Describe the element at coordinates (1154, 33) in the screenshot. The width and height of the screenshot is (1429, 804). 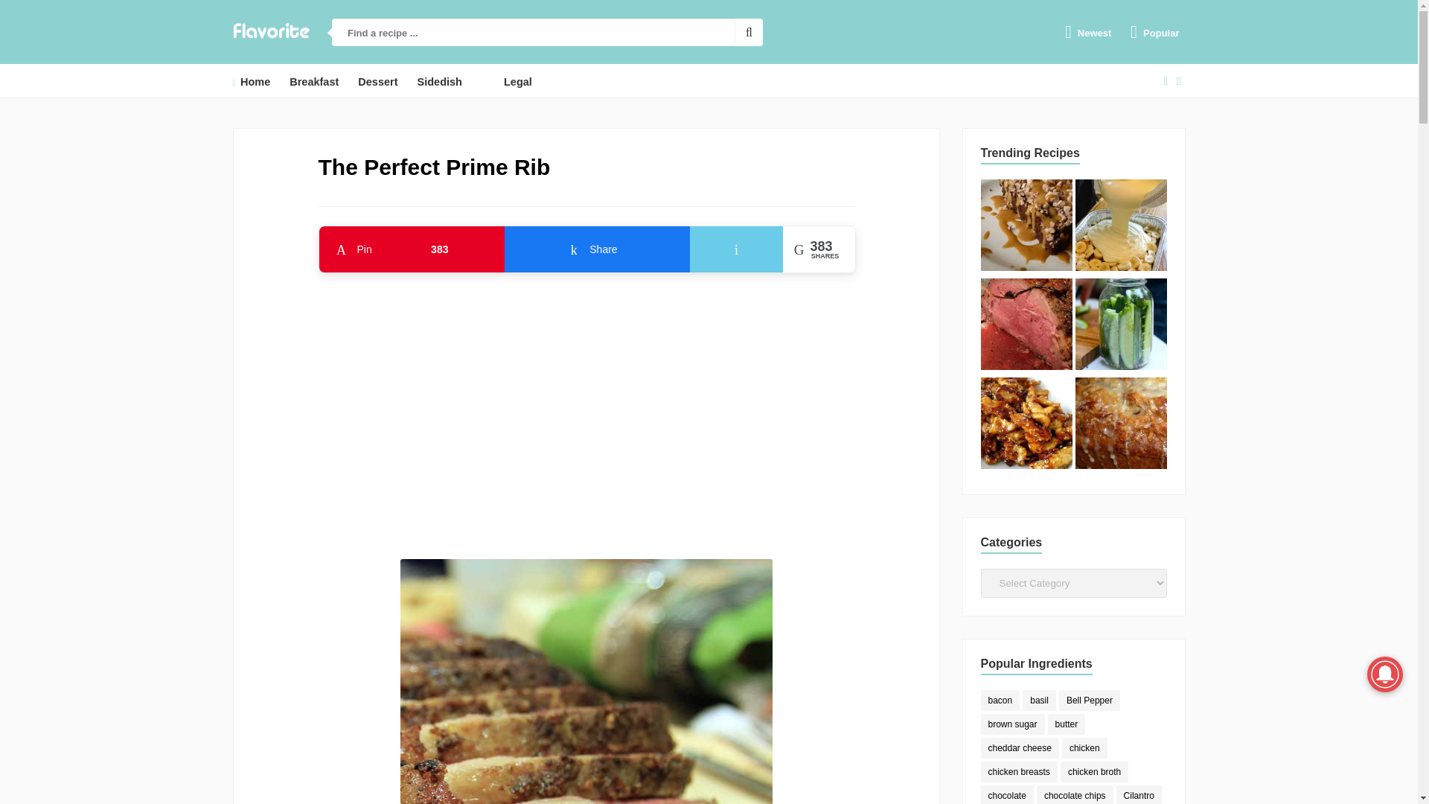
I see `Slow Cooker Teriyaki Chicken` at that location.